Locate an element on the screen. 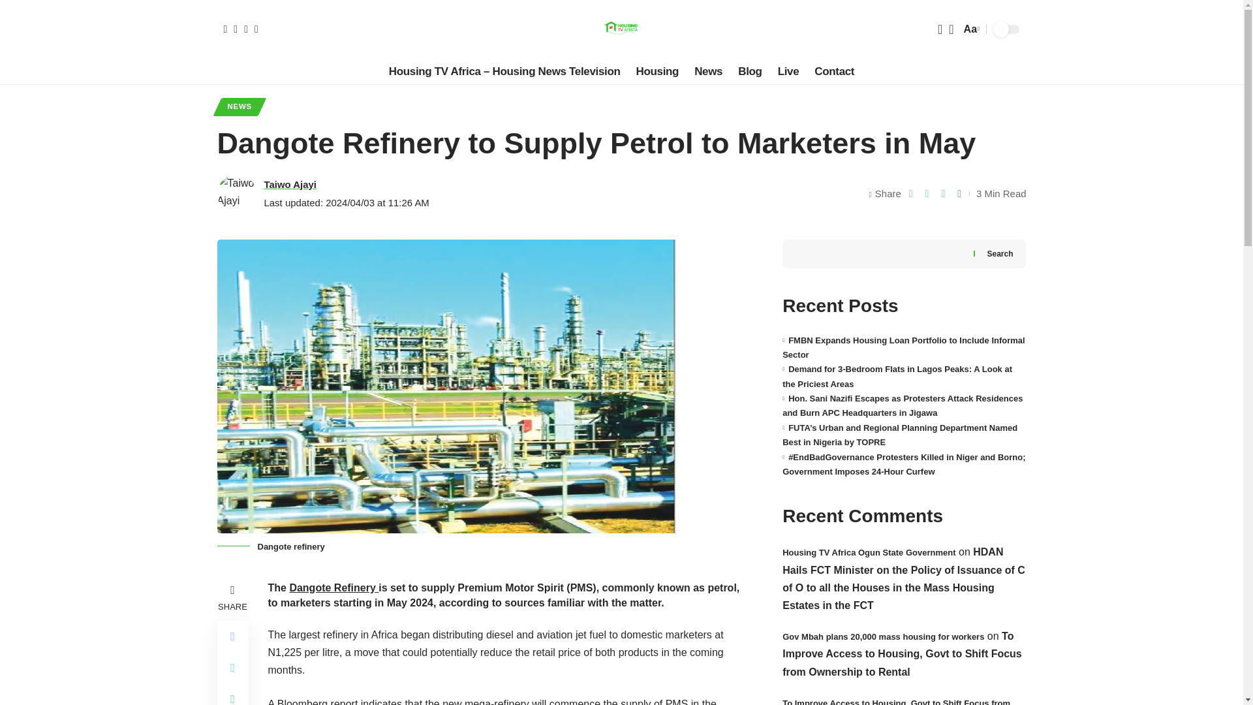 The image size is (1253, 705). Housing is located at coordinates (658, 71).